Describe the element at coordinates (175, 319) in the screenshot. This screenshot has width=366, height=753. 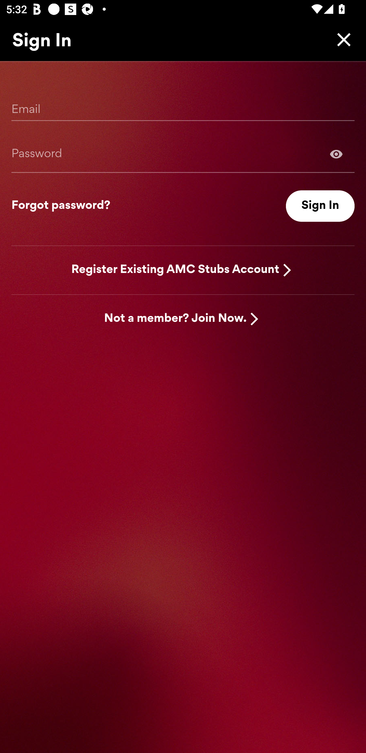
I see `Not a member? Join Now.` at that location.